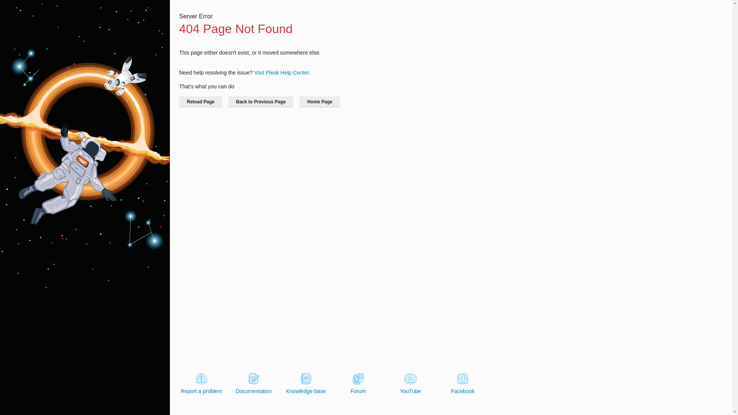  What do you see at coordinates (358, 383) in the screenshot?
I see `Forum` at bounding box center [358, 383].